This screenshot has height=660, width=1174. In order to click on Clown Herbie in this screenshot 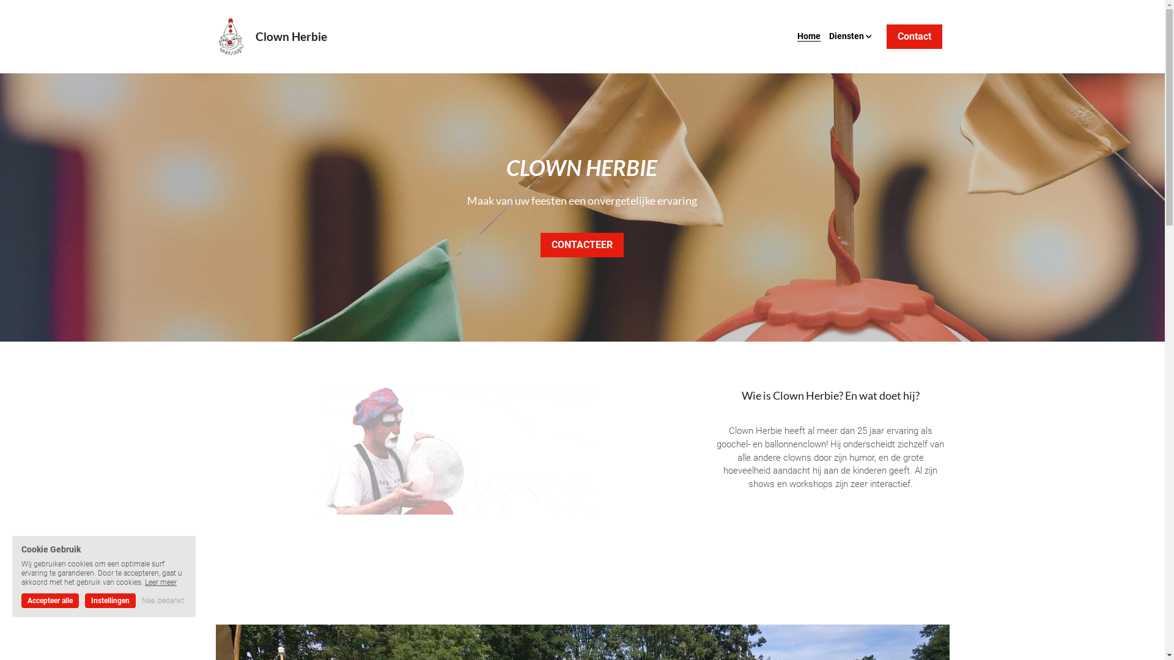, I will do `click(291, 37)`.